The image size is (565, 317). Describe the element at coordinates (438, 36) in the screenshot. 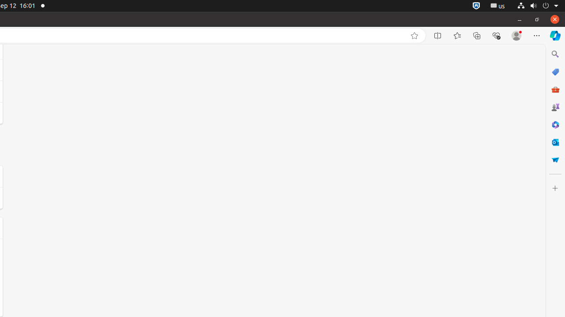

I see `Split screen` at that location.